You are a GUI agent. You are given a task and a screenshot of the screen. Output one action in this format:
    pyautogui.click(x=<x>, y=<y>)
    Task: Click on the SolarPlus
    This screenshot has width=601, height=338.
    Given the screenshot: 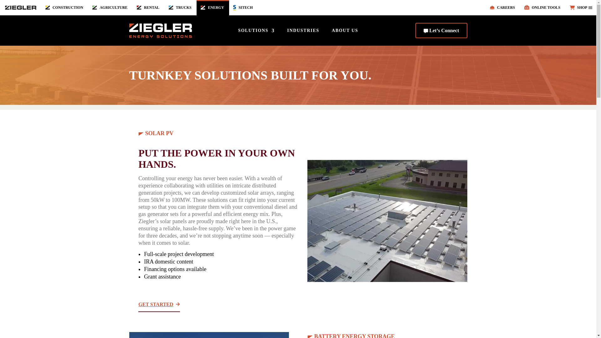 What is the action you would take?
    pyautogui.click(x=208, y=335)
    